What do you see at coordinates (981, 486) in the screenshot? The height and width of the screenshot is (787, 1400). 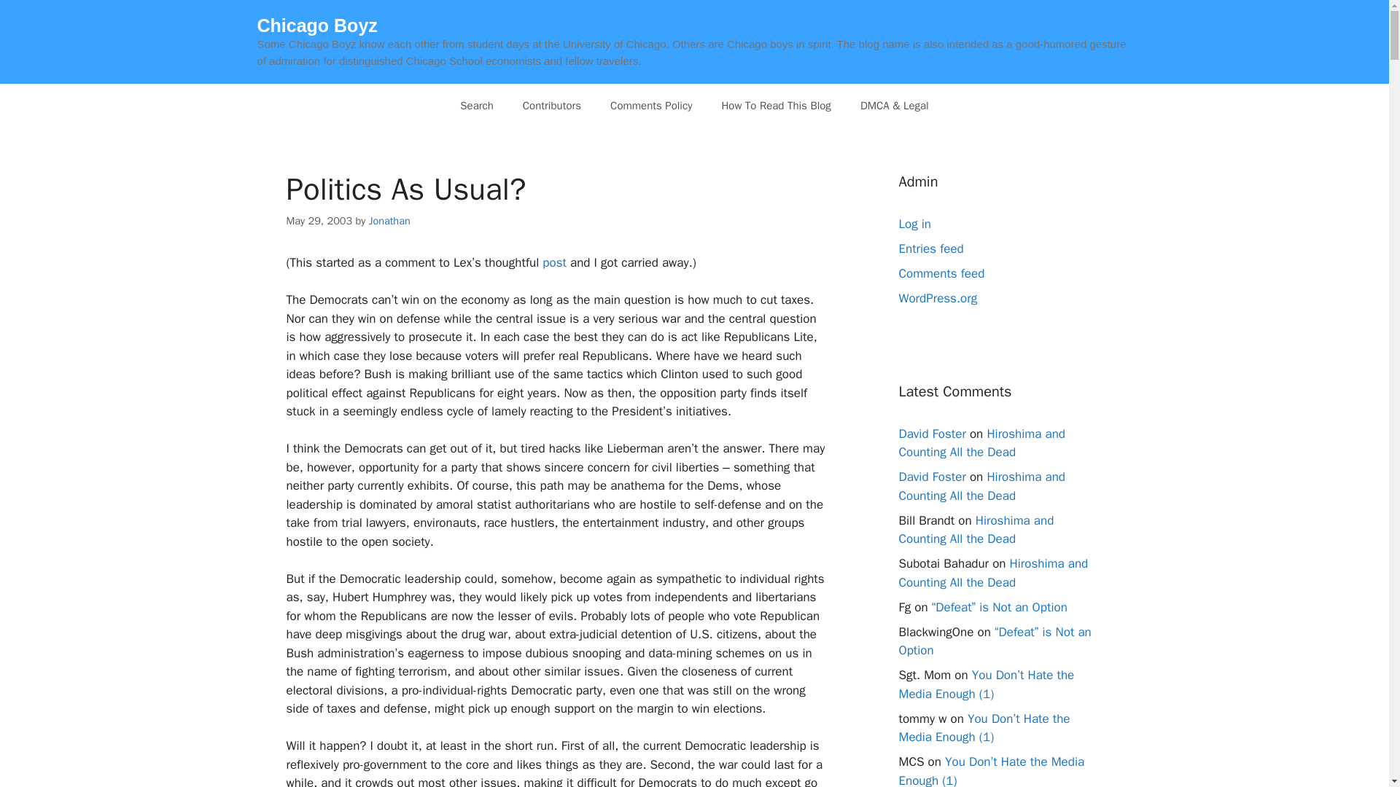 I see `Hiroshima and Counting All the Dead` at bounding box center [981, 486].